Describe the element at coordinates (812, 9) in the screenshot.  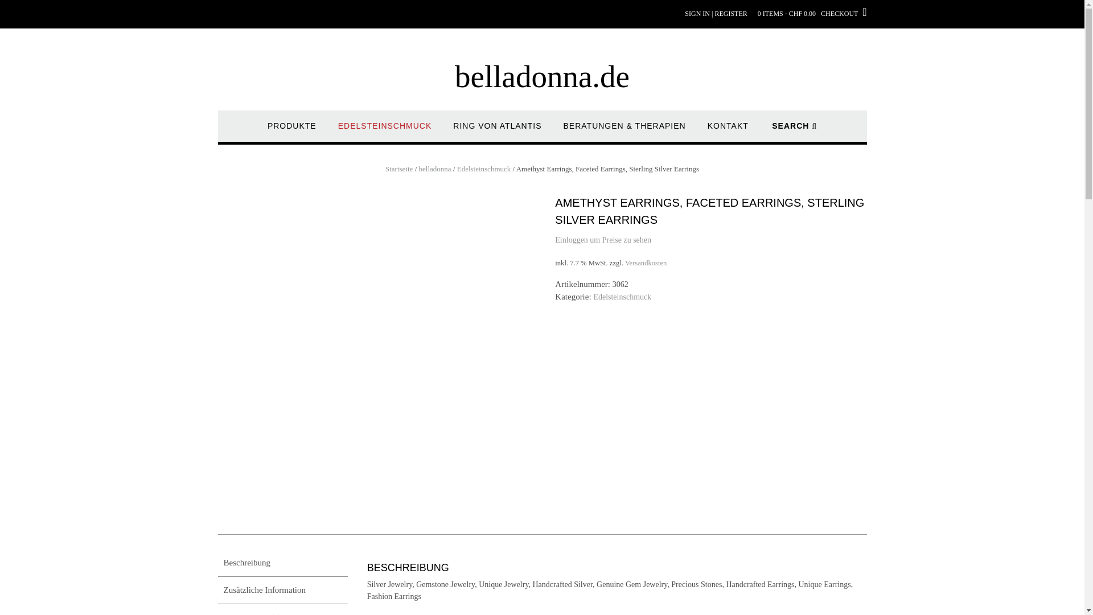
I see `0 ITEMS - CHF 0.00 CHECKOUT` at that location.